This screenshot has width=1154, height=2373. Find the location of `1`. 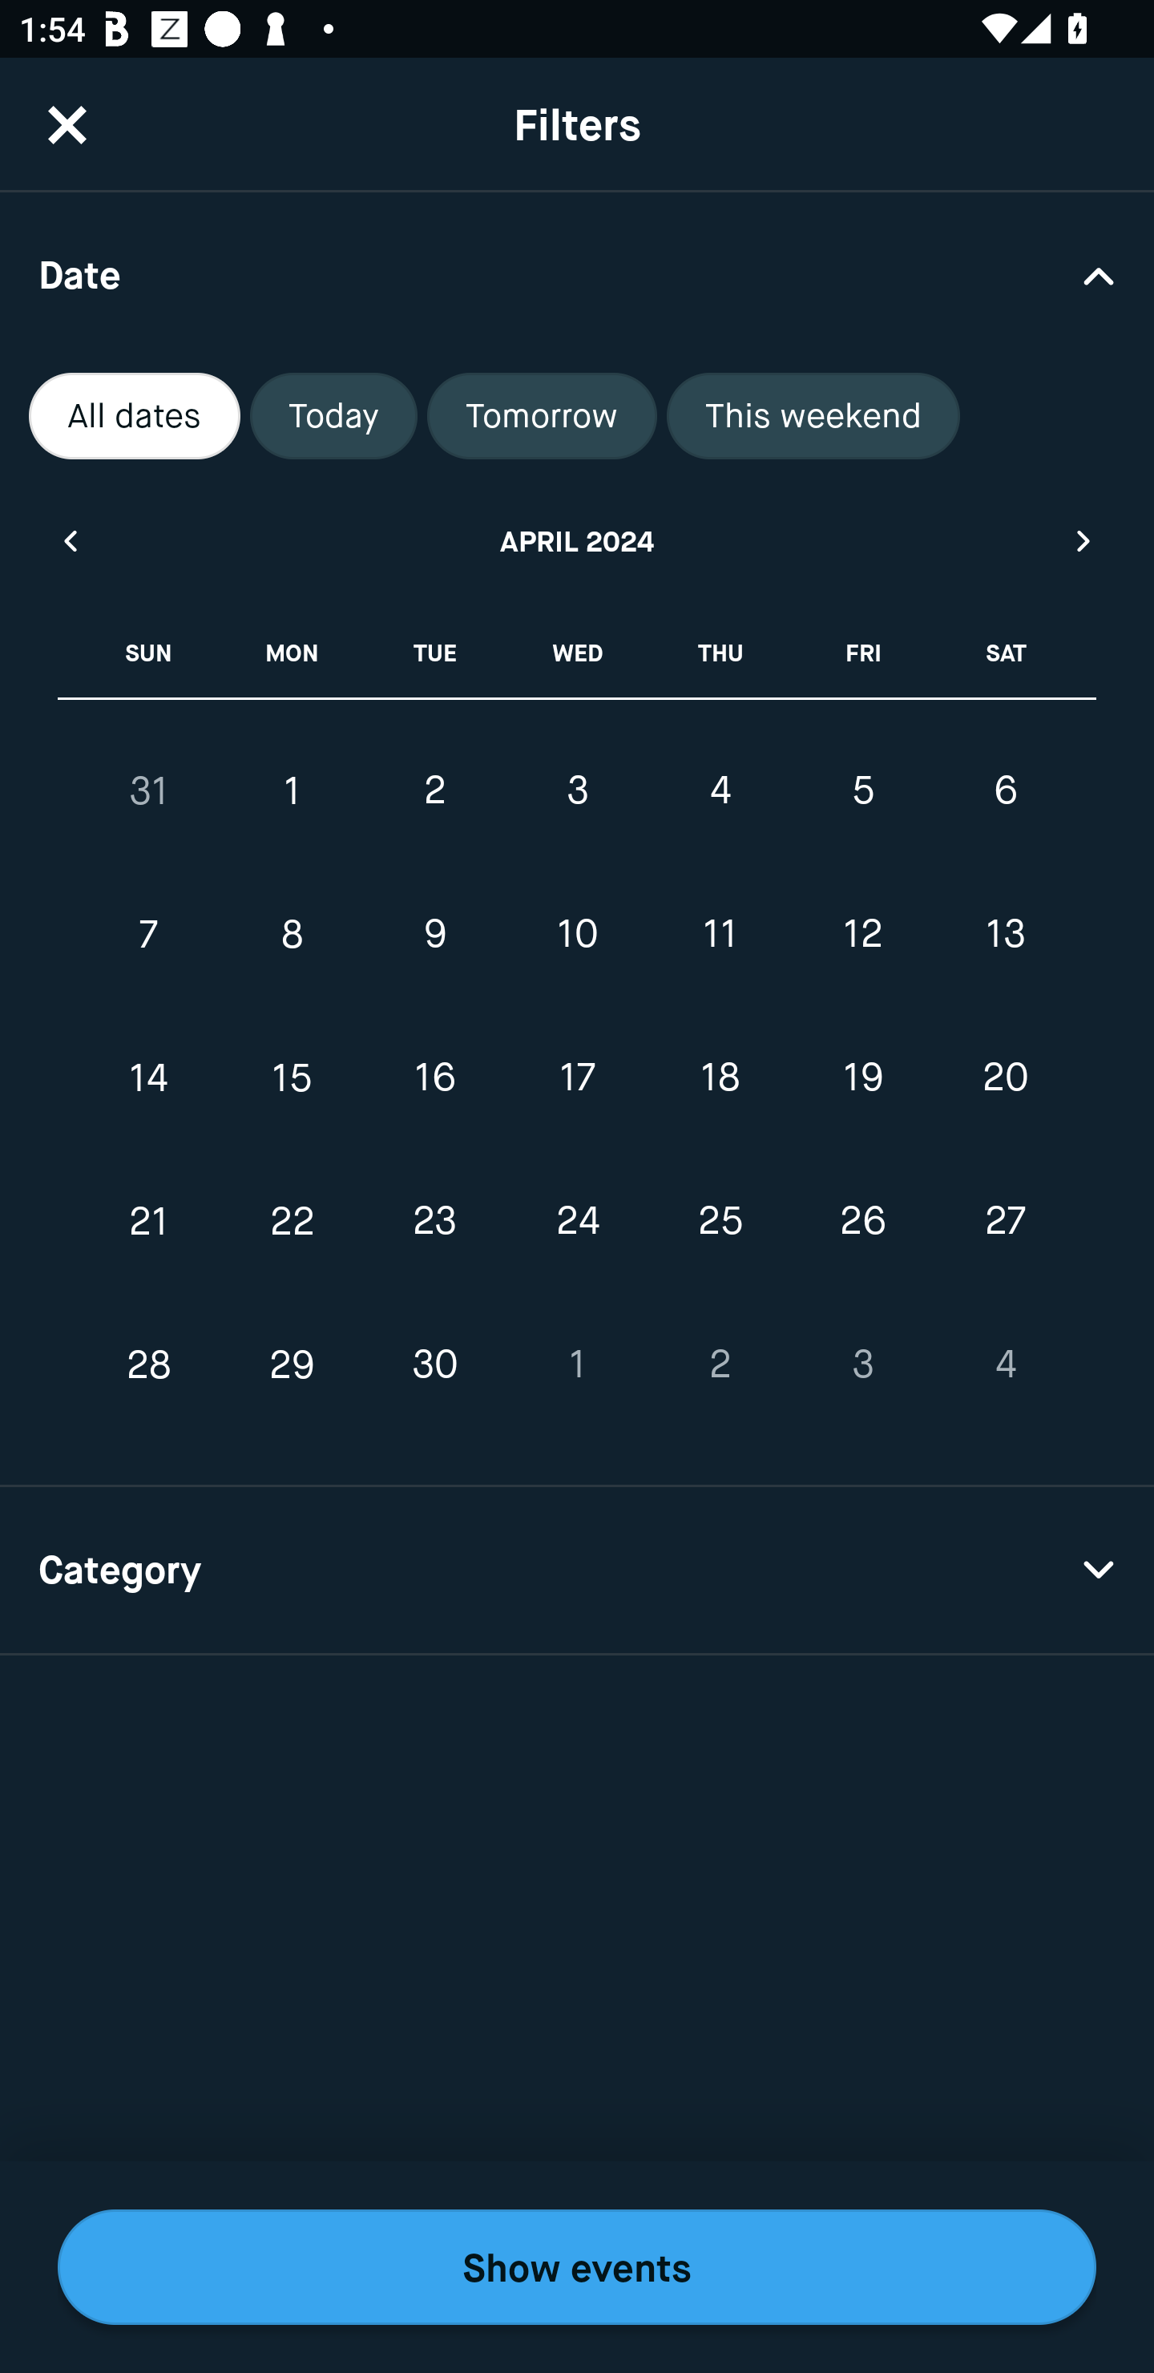

1 is located at coordinates (577, 1364).